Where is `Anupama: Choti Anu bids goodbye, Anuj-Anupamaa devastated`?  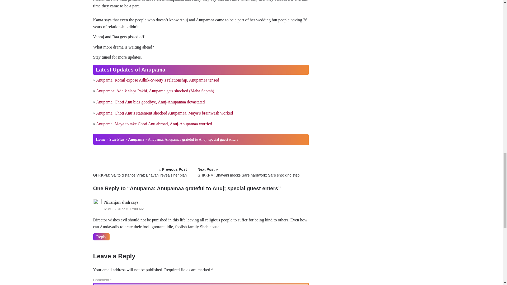
Anupama: Choti Anu bids goodbye, Anuj-Anupamaa devastated is located at coordinates (151, 102).